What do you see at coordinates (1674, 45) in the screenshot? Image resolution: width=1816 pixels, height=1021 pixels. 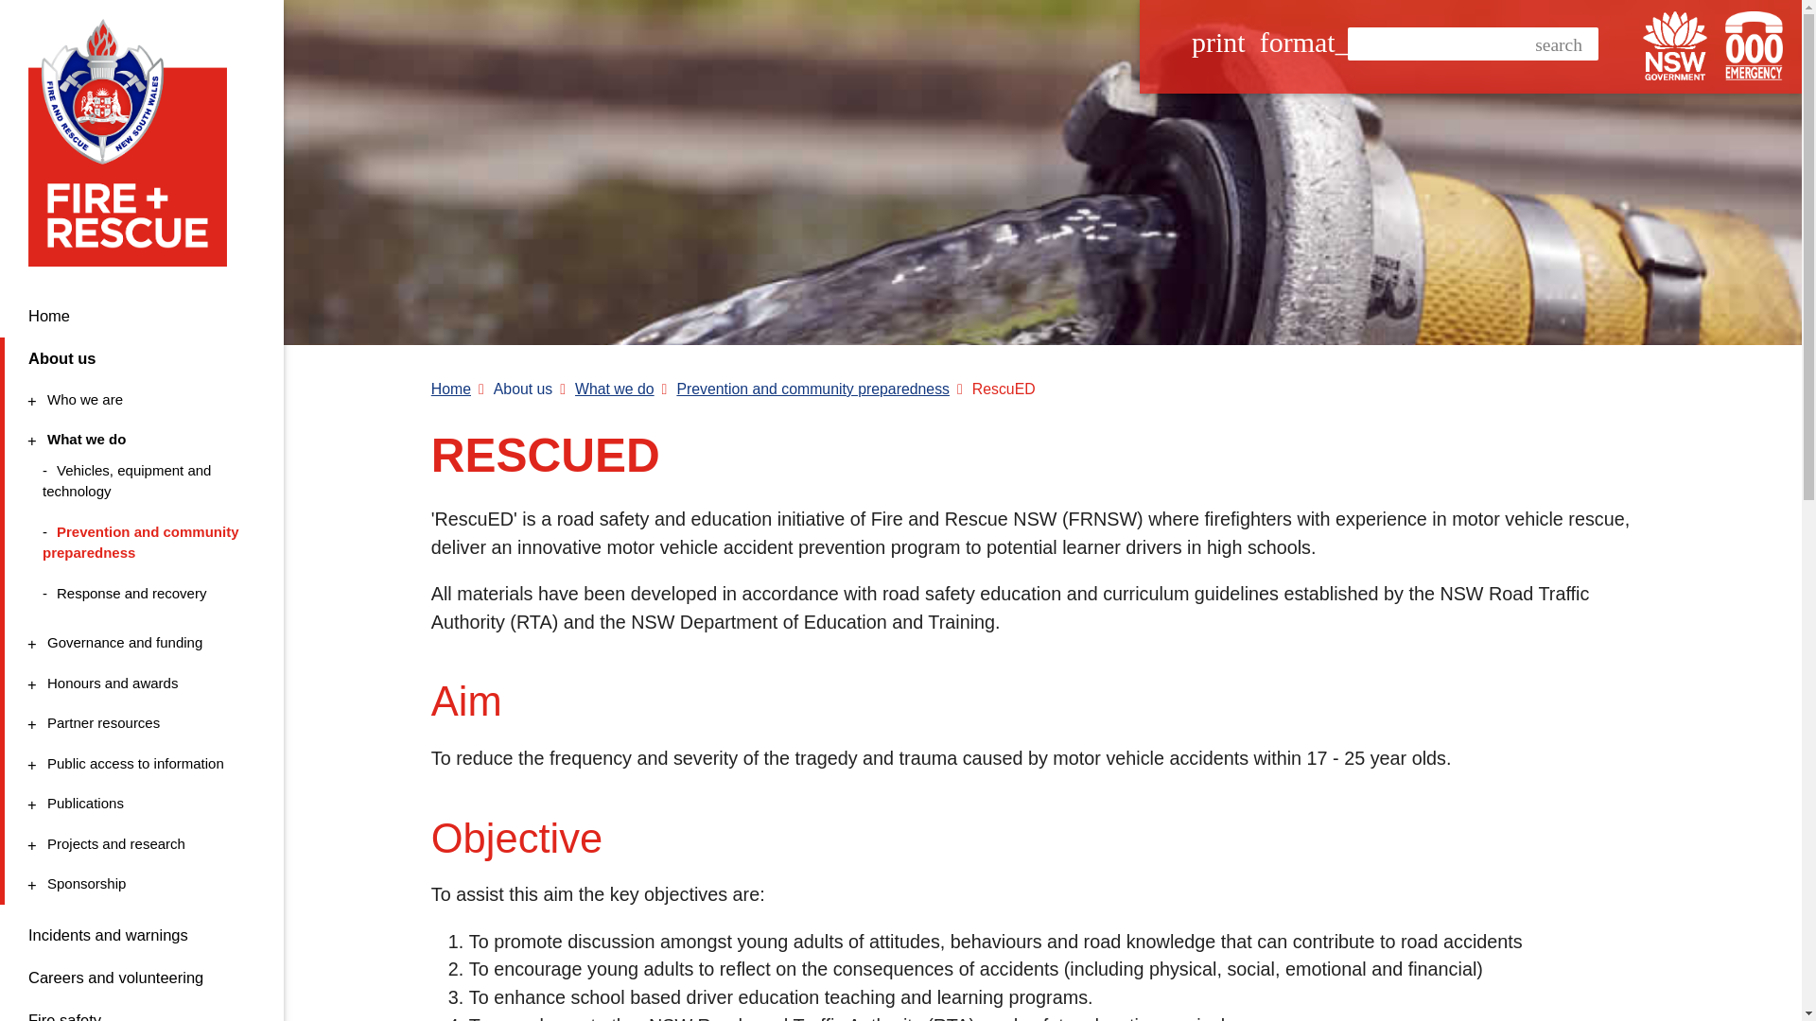 I see `NSW Government` at bounding box center [1674, 45].